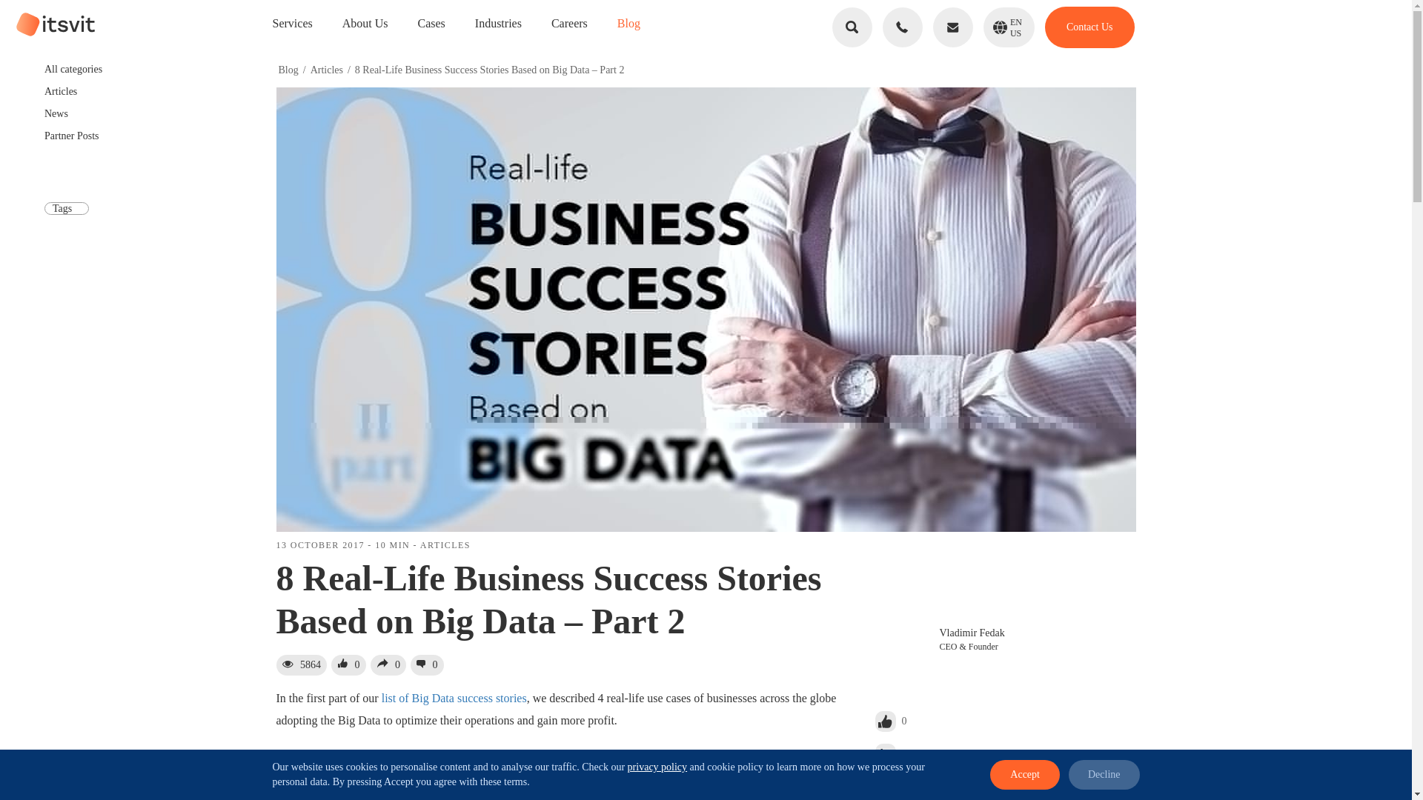  What do you see at coordinates (1009, 27) in the screenshot?
I see `Likes` at bounding box center [1009, 27].